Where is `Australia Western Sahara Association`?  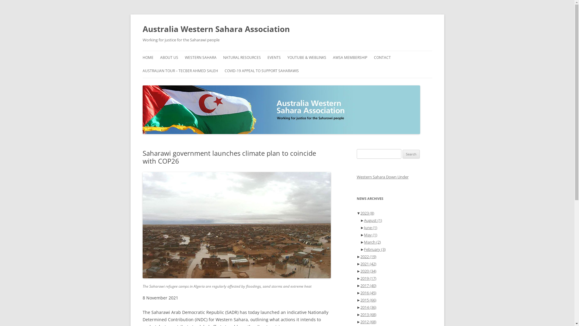 Australia Western Sahara Association is located at coordinates (216, 29).